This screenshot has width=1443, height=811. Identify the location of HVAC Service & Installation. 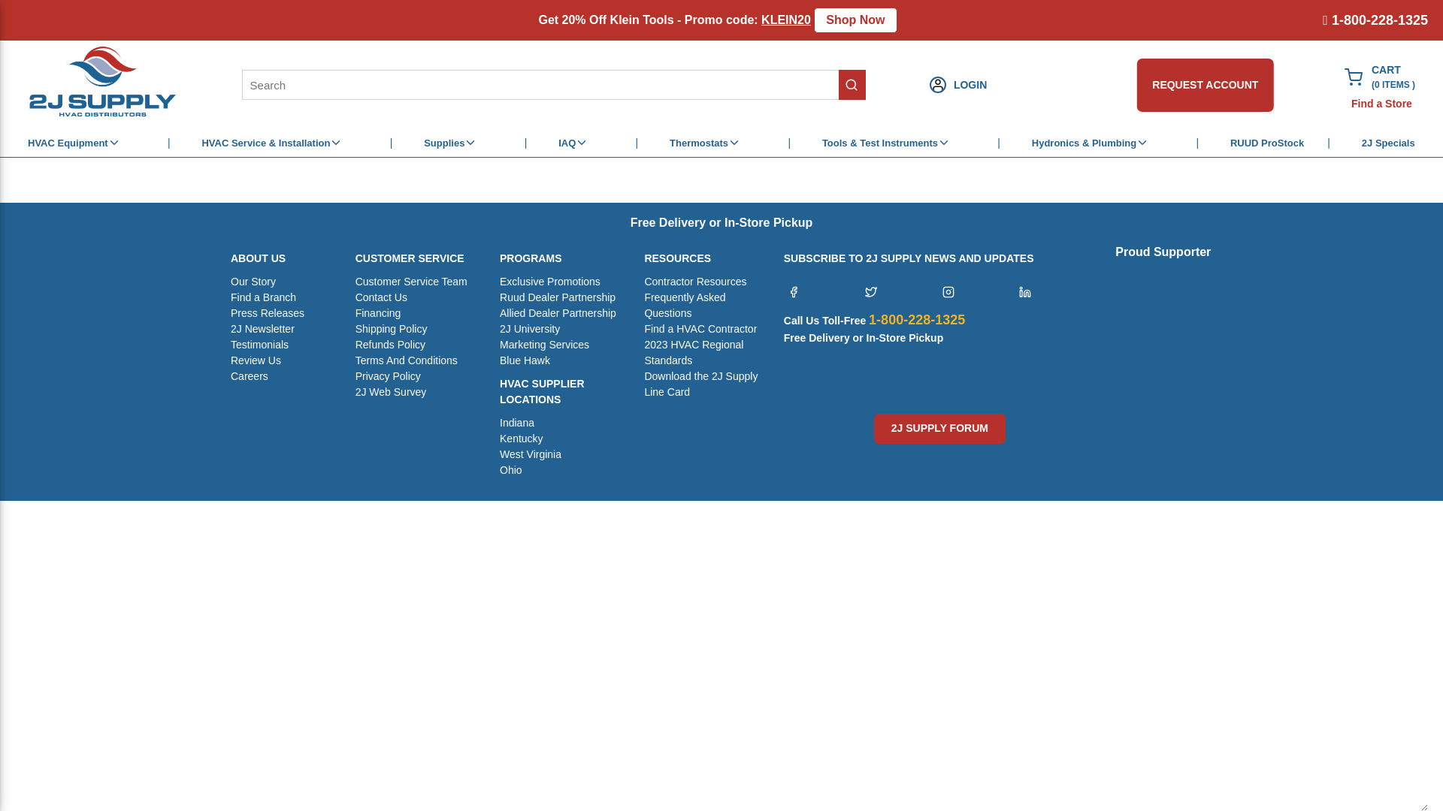
(272, 143).